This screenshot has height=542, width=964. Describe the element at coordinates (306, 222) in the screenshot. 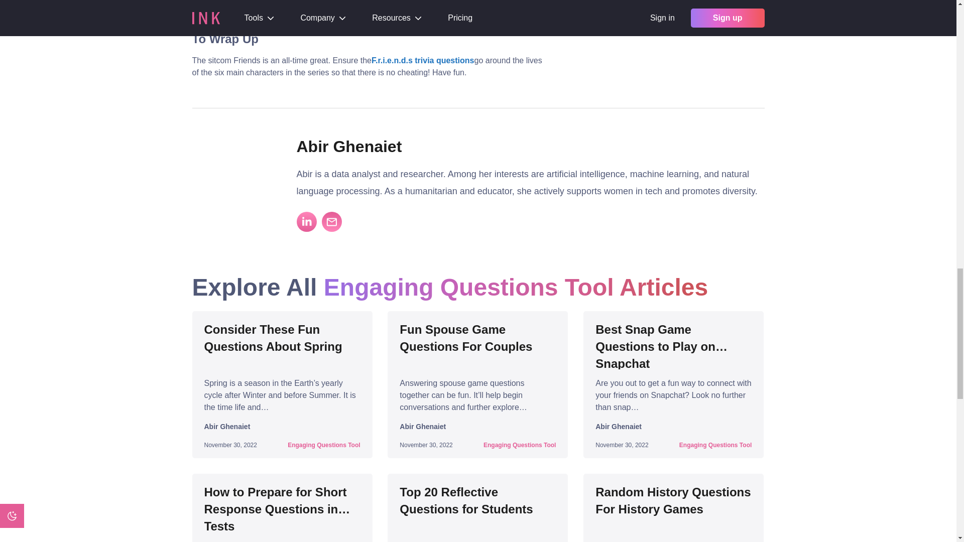

I see `Abir Ghenaiet LinkedIn` at that location.